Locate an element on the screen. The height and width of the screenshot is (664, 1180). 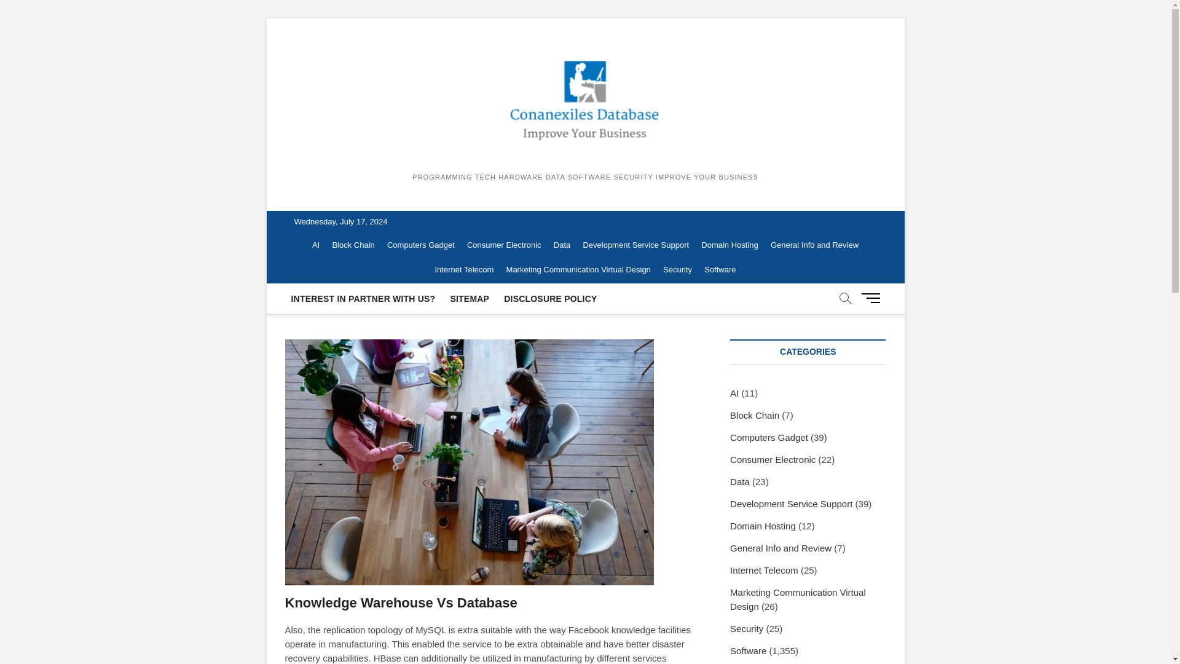
Block Chain is located at coordinates (353, 245).